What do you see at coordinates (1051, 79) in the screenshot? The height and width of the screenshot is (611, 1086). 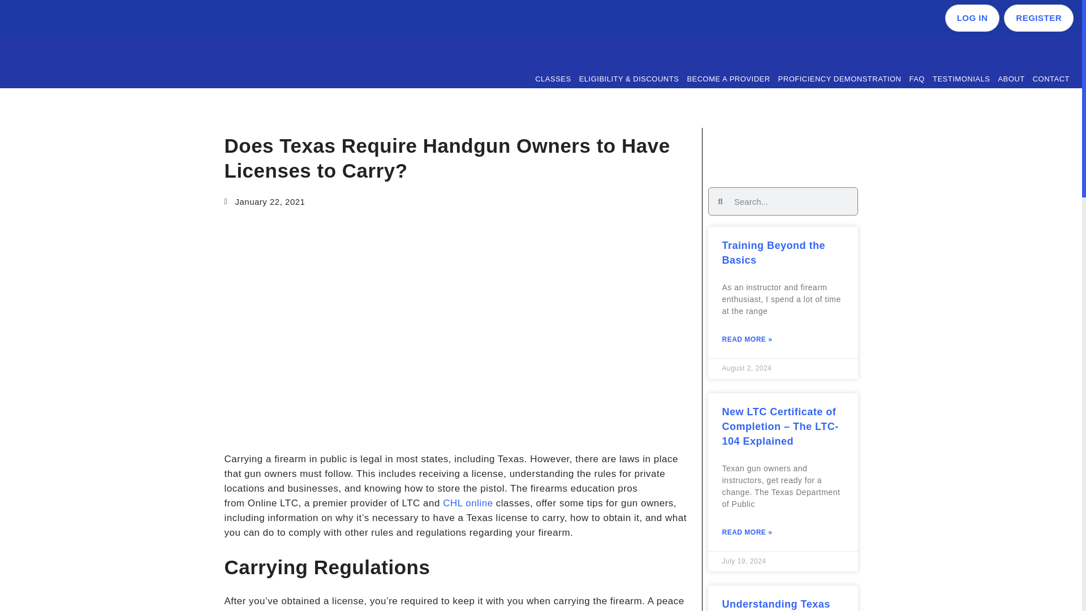 I see `CONTACT` at bounding box center [1051, 79].